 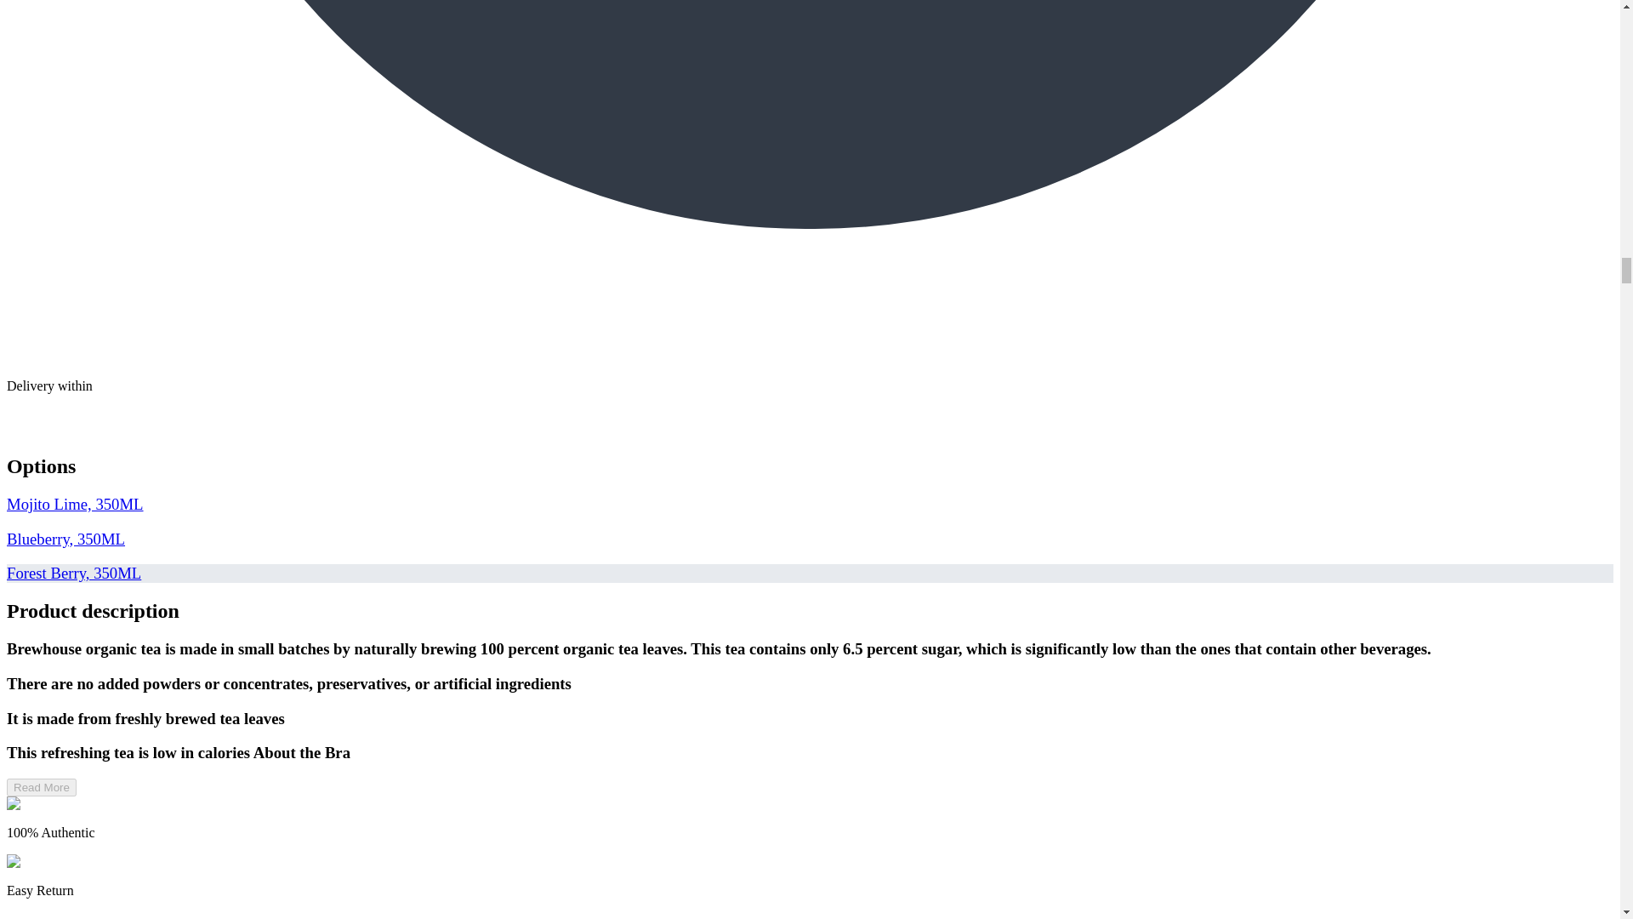 What do you see at coordinates (41, 787) in the screenshot?
I see `Read More` at bounding box center [41, 787].